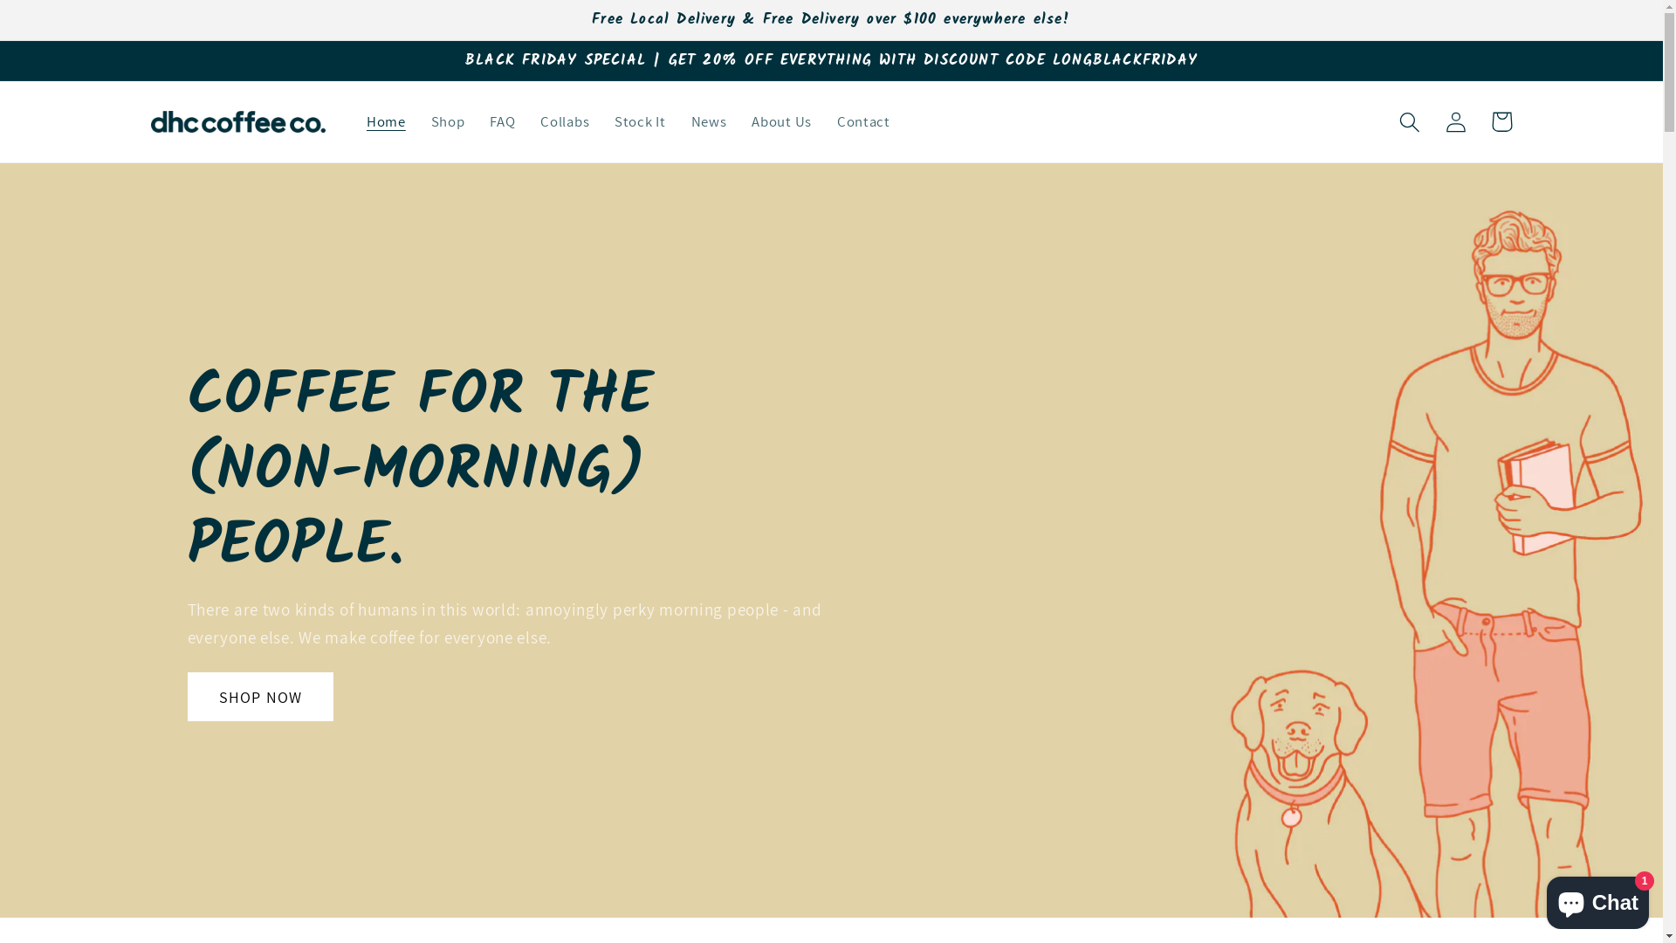 This screenshot has height=943, width=1676. What do you see at coordinates (448, 122) in the screenshot?
I see `Shop` at bounding box center [448, 122].